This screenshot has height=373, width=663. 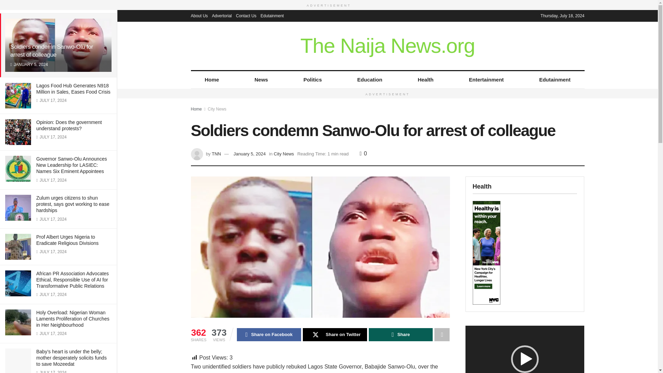 What do you see at coordinates (425, 79) in the screenshot?
I see `Health` at bounding box center [425, 79].